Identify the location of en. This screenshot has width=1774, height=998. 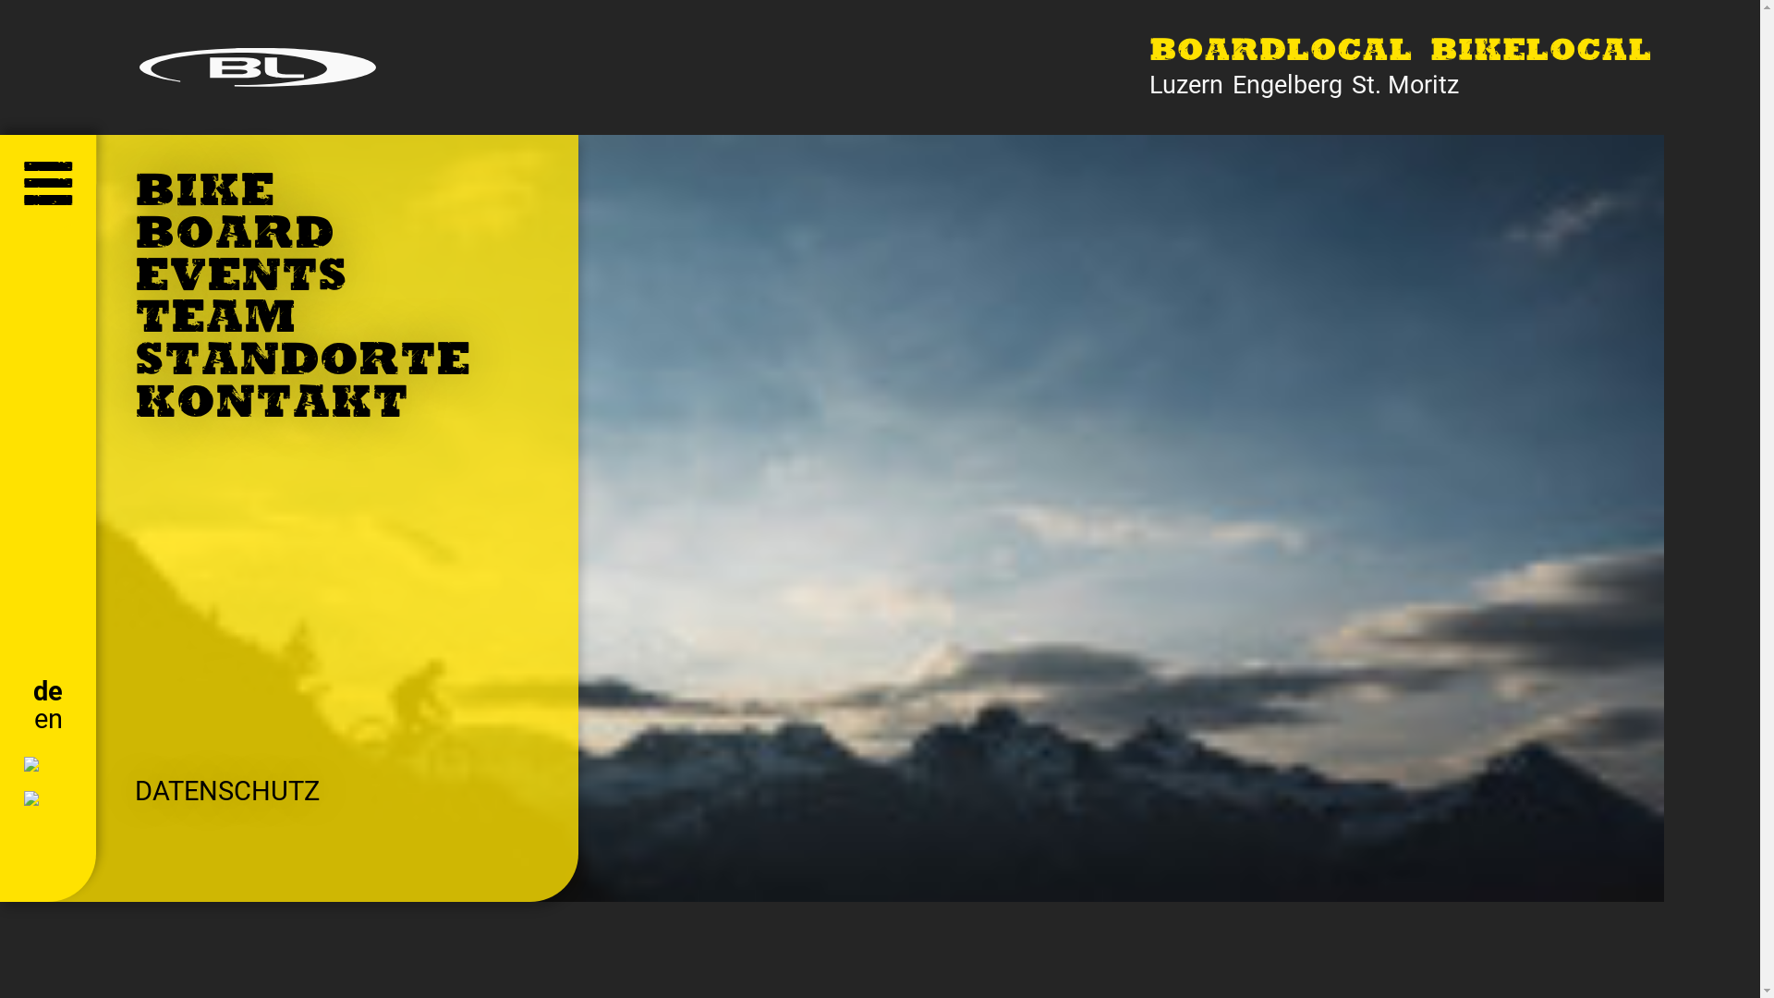
(48, 719).